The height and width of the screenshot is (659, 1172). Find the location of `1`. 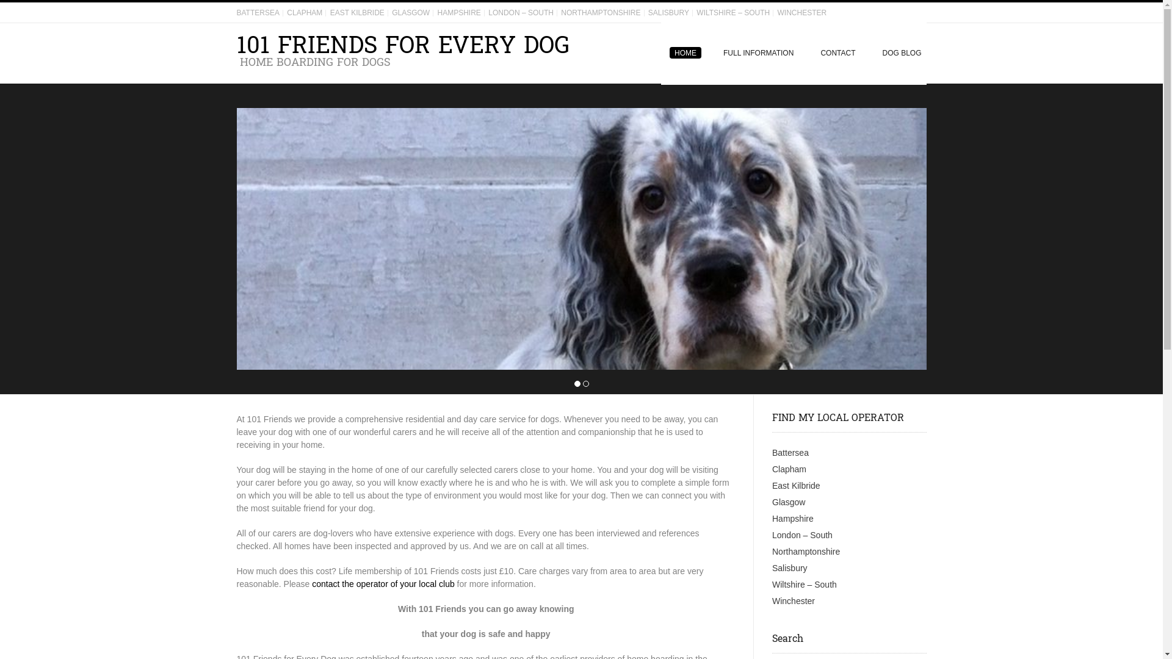

1 is located at coordinates (577, 384).